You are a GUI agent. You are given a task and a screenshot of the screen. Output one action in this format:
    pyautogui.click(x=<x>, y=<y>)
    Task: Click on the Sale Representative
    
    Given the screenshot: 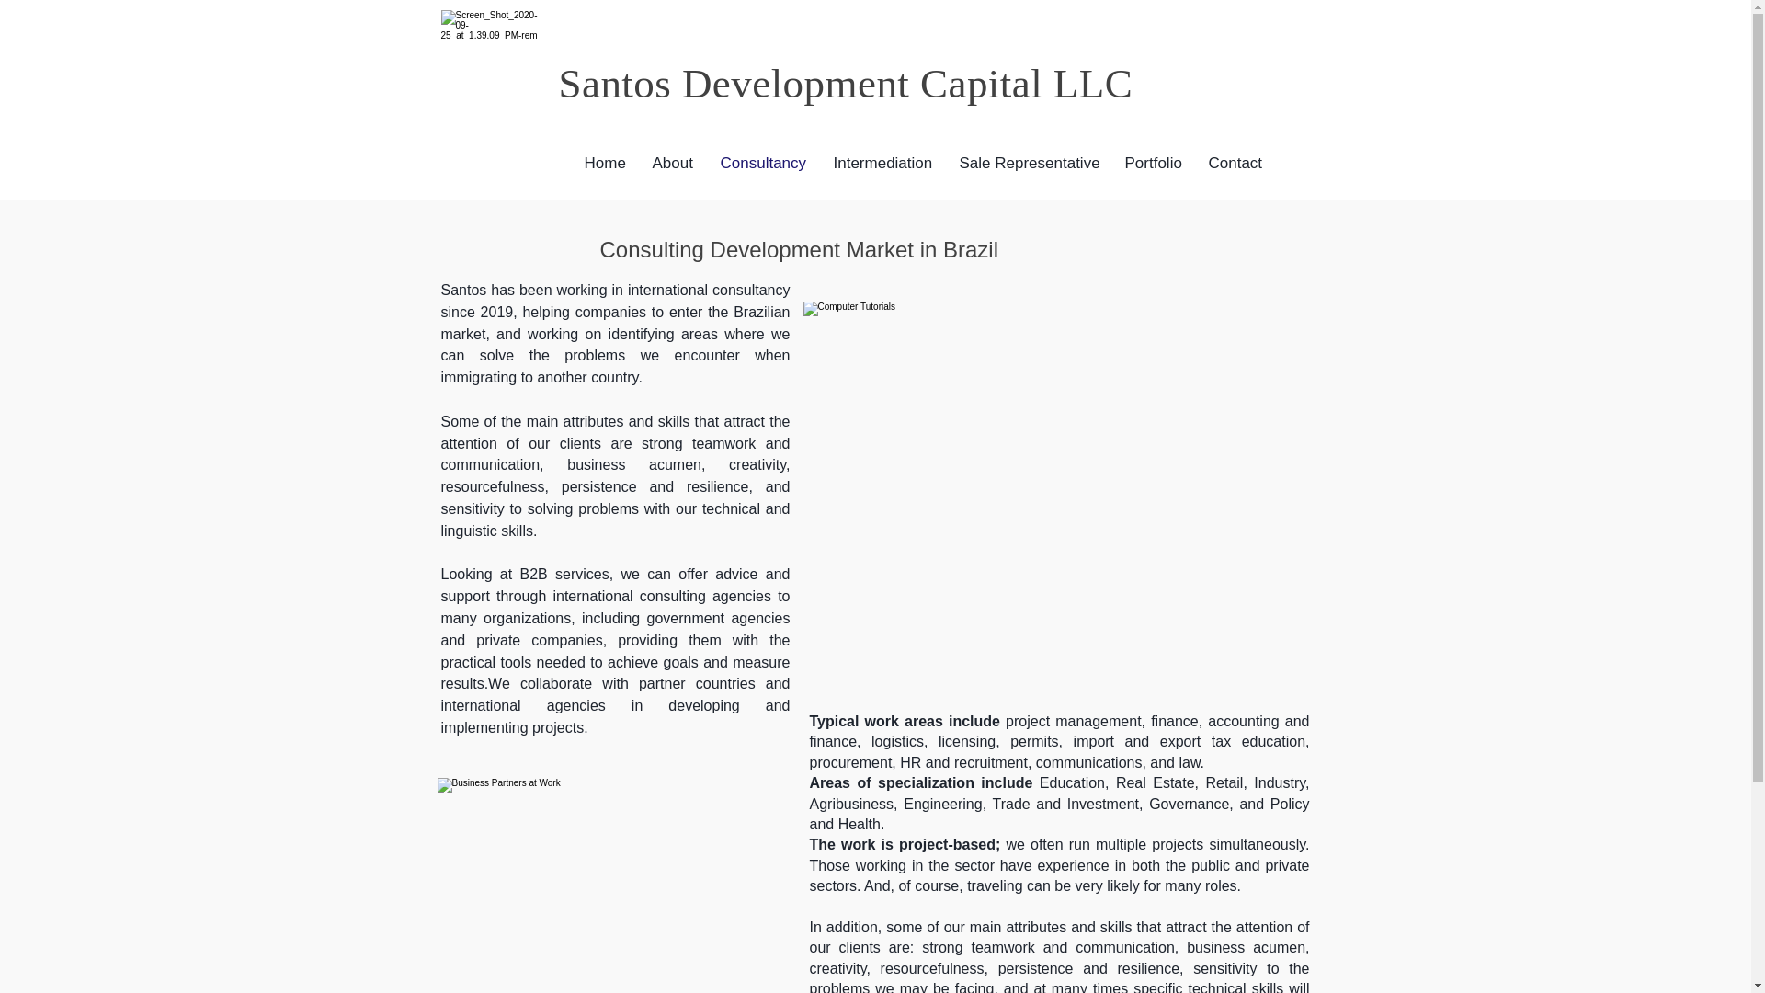 What is the action you would take?
    pyautogui.click(x=1027, y=164)
    